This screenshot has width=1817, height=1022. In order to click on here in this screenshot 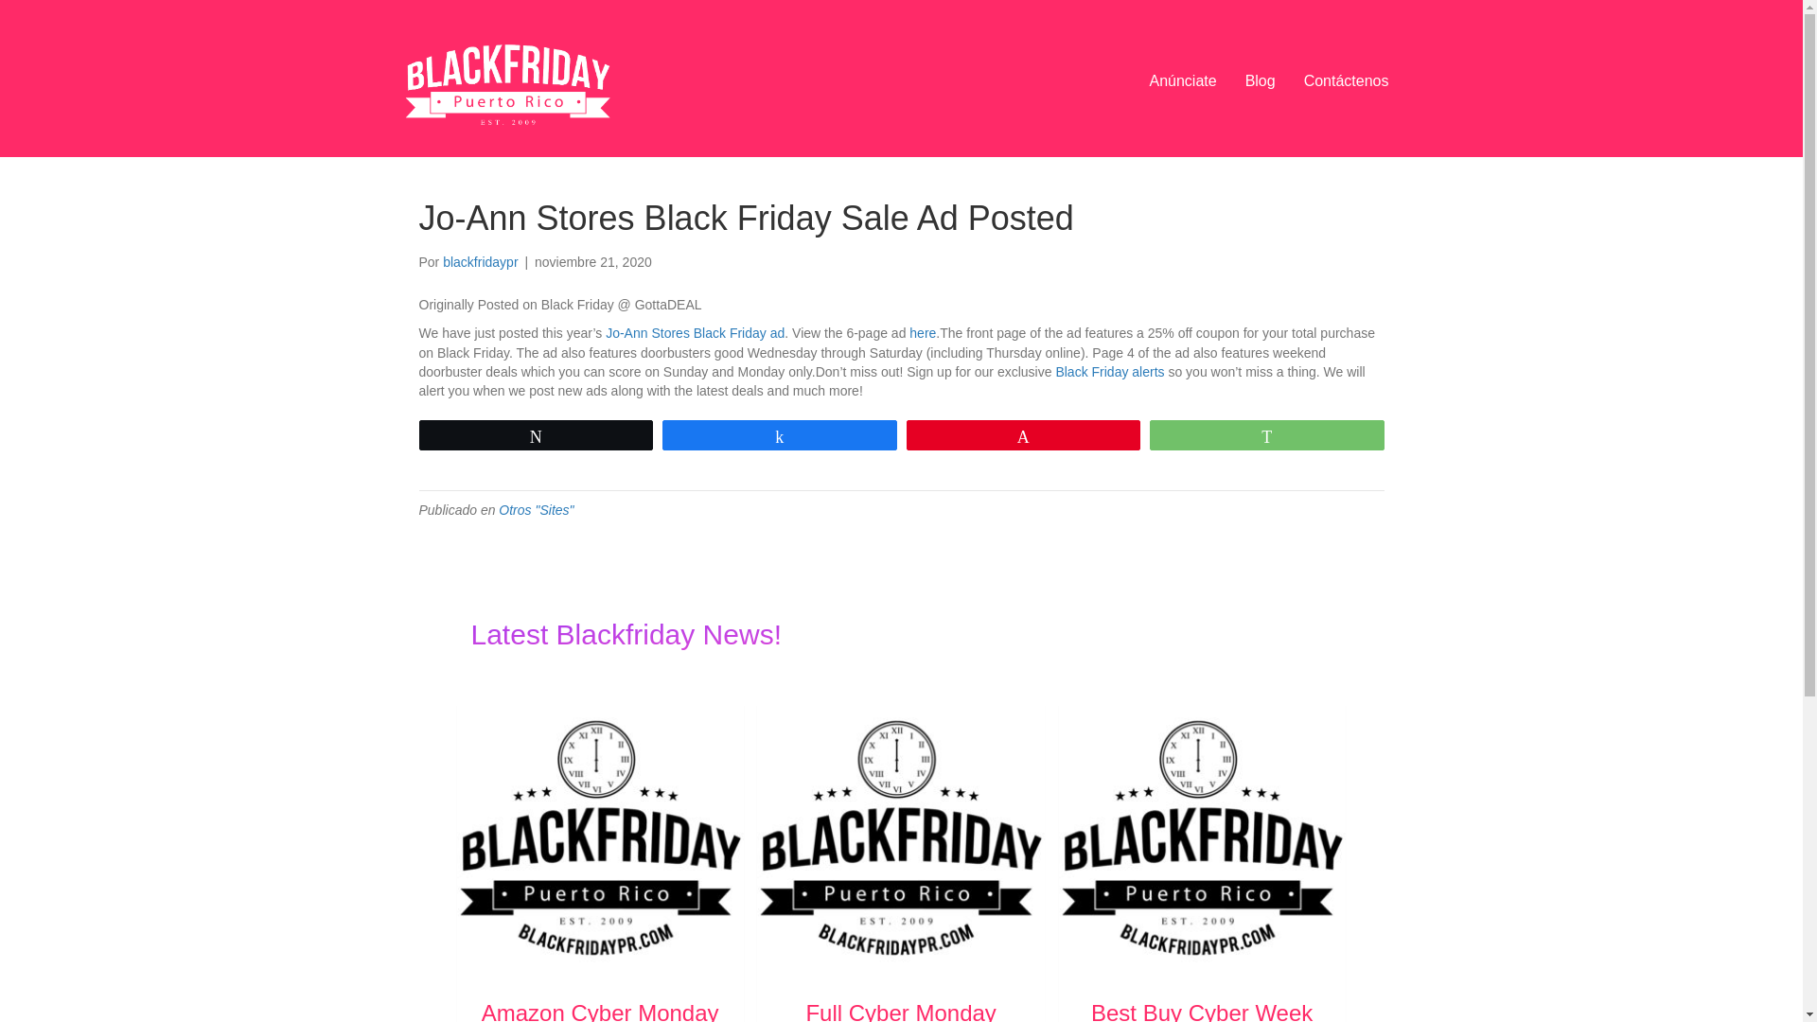, I will do `click(922, 333)`.